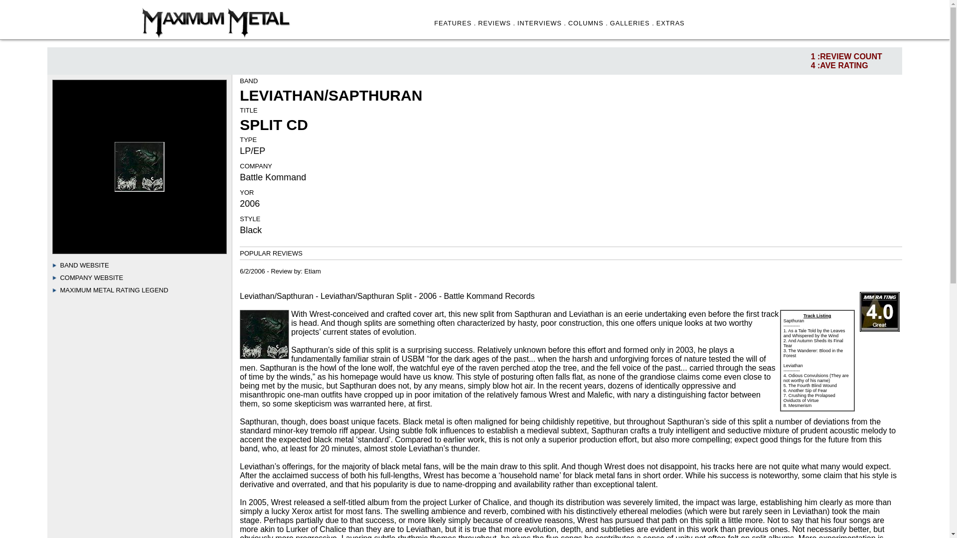 This screenshot has height=538, width=957. I want to click on BAND WEBSITE, so click(84, 265).